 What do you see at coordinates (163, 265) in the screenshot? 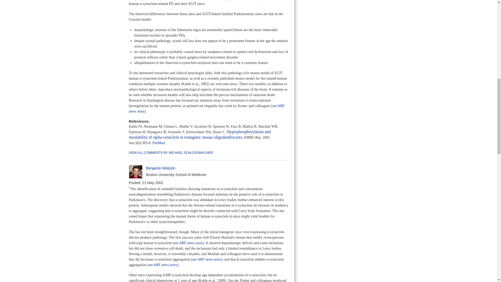
I see `see ARF news story` at bounding box center [163, 265].